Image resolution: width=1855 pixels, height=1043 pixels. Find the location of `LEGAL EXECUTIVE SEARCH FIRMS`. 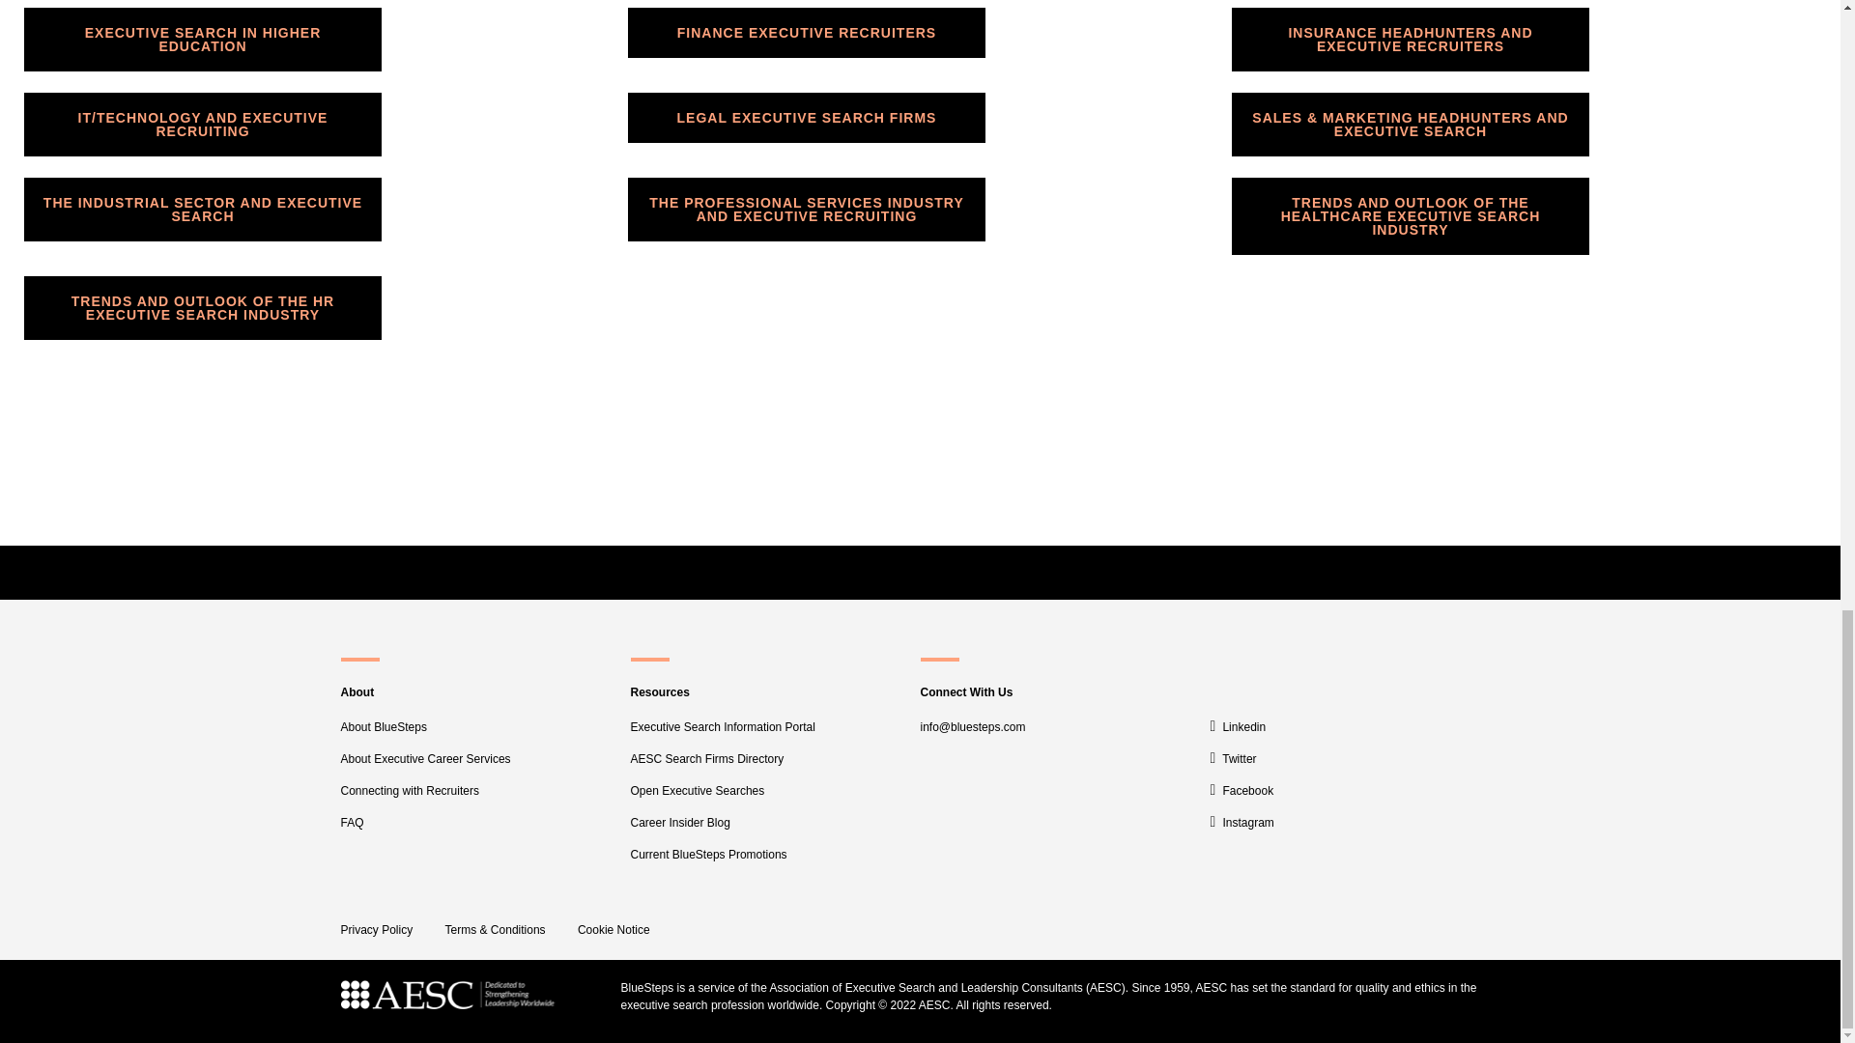

LEGAL EXECUTIVE SEARCH FIRMS is located at coordinates (806, 118).